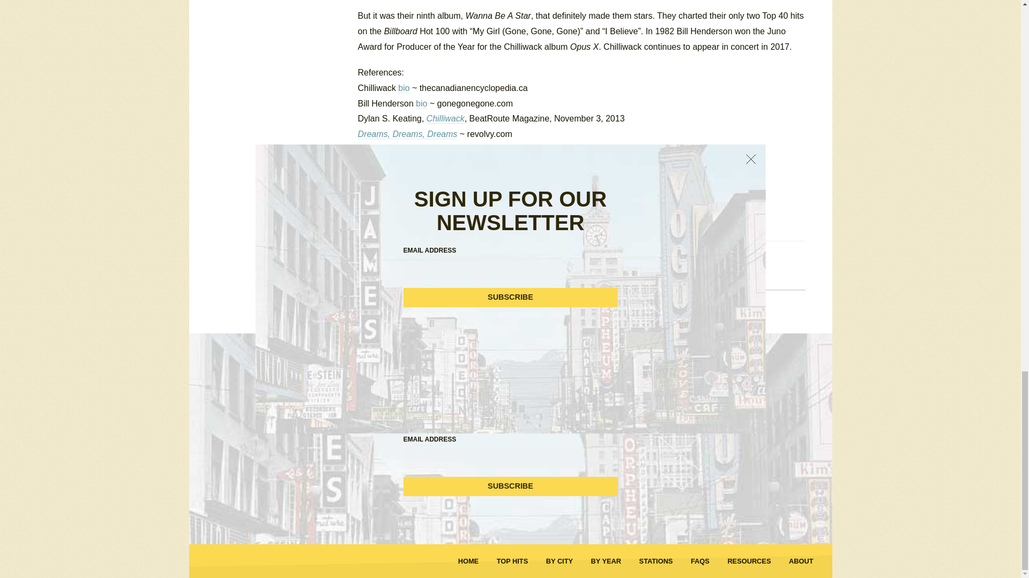 Image resolution: width=1029 pixels, height=578 pixels. I want to click on ABOUT, so click(801, 561).